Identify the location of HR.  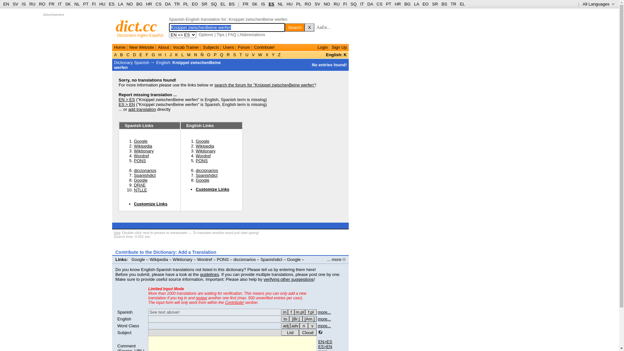
(398, 4).